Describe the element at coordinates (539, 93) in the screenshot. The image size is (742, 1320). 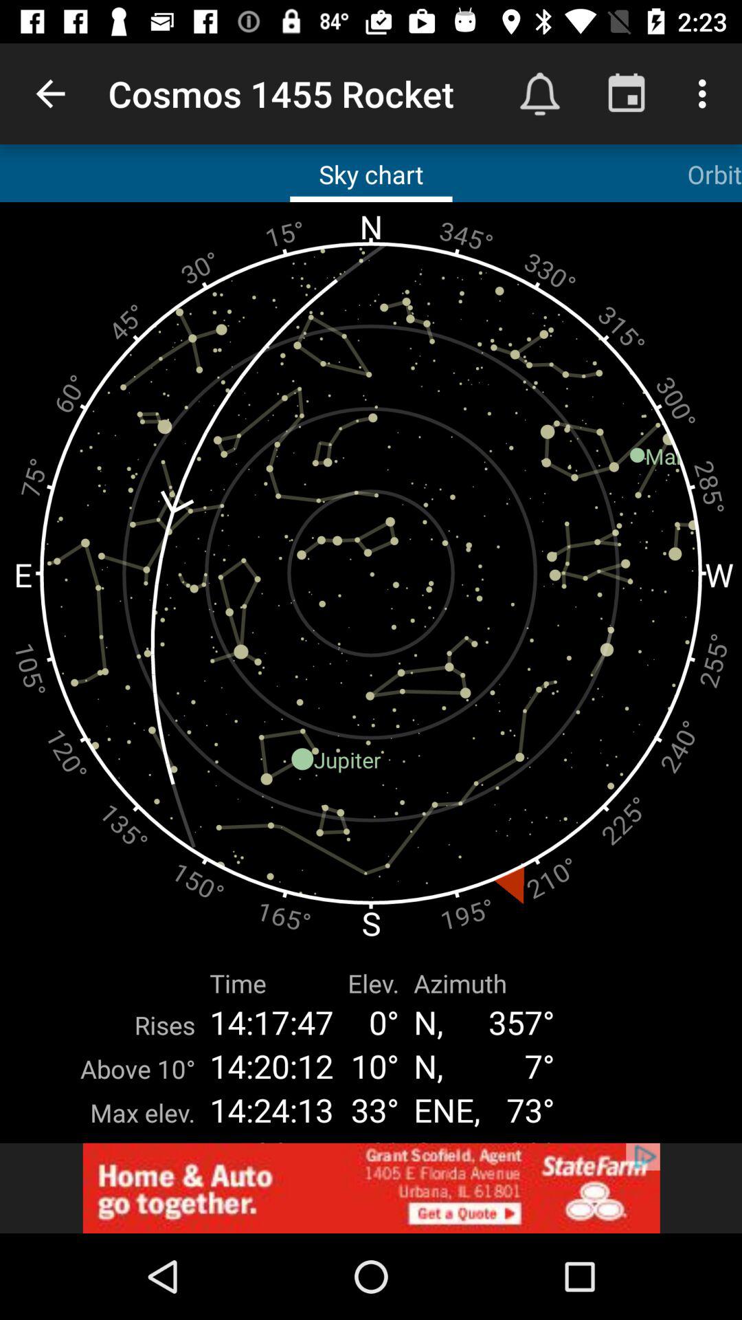
I see `select the bell button at the top of the page` at that location.